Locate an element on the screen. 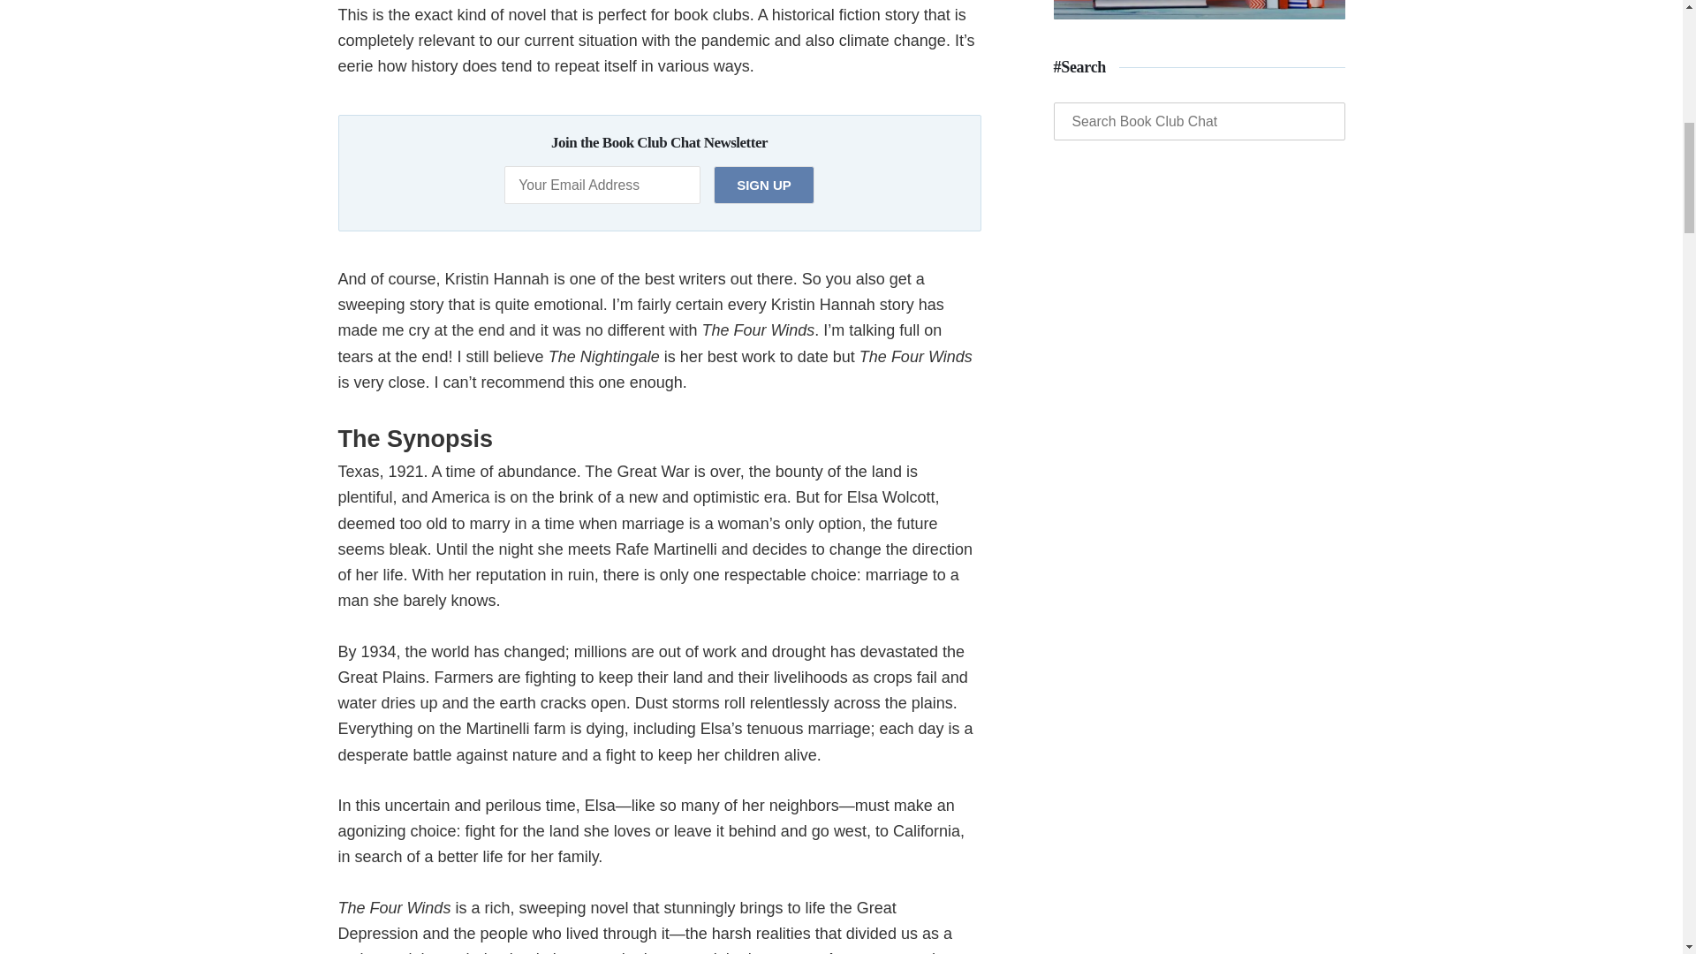  Search for: is located at coordinates (1199, 120).